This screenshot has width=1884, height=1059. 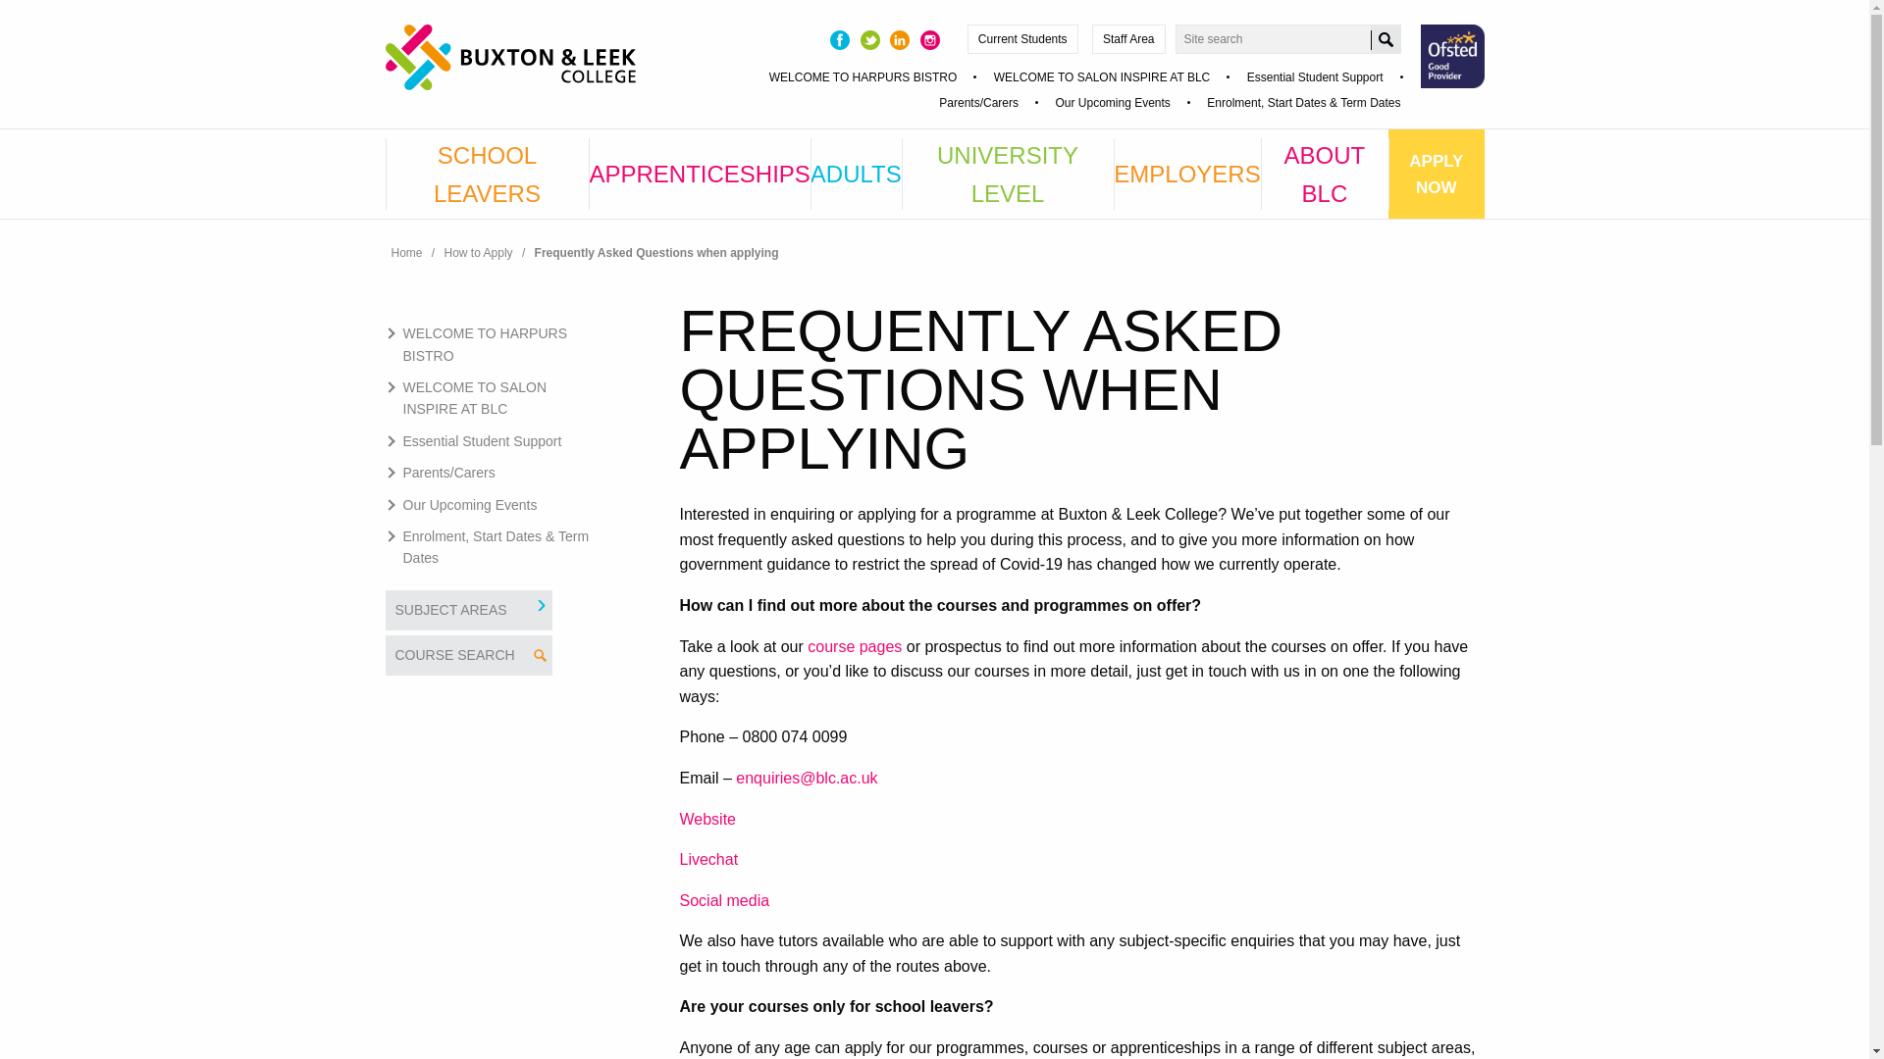 What do you see at coordinates (1113, 103) in the screenshot?
I see `Our Upcoming Events` at bounding box center [1113, 103].